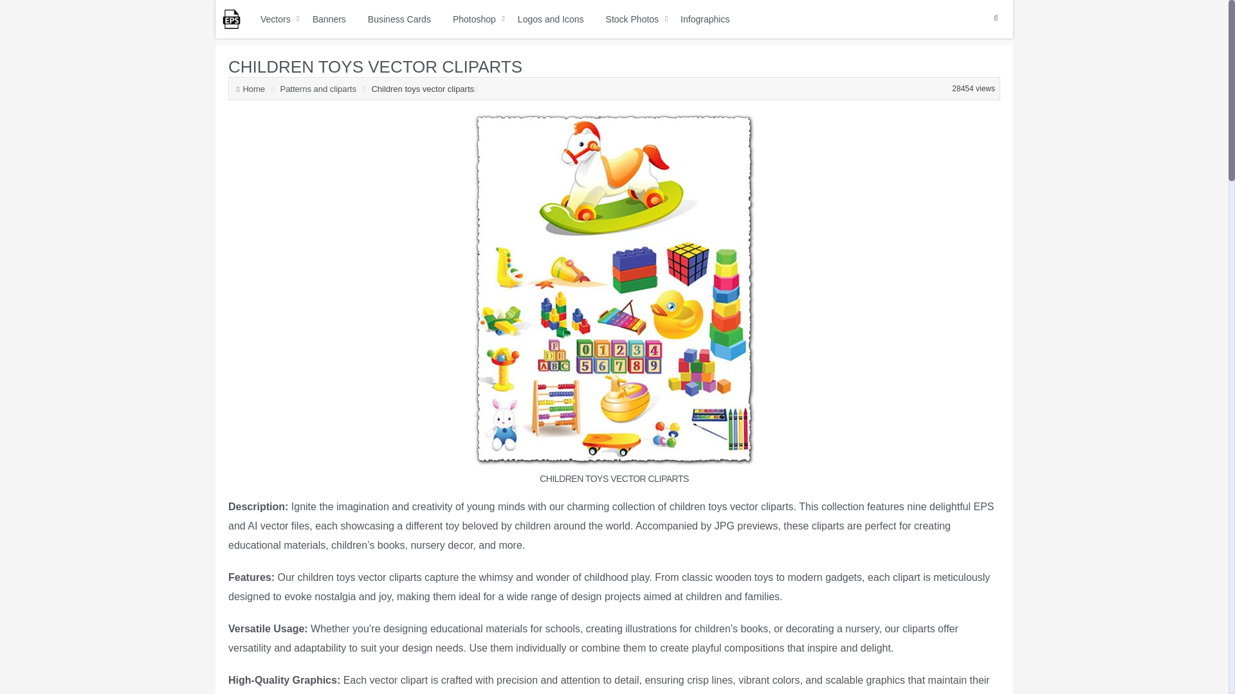 This screenshot has width=1235, height=694. I want to click on Home, so click(254, 89).